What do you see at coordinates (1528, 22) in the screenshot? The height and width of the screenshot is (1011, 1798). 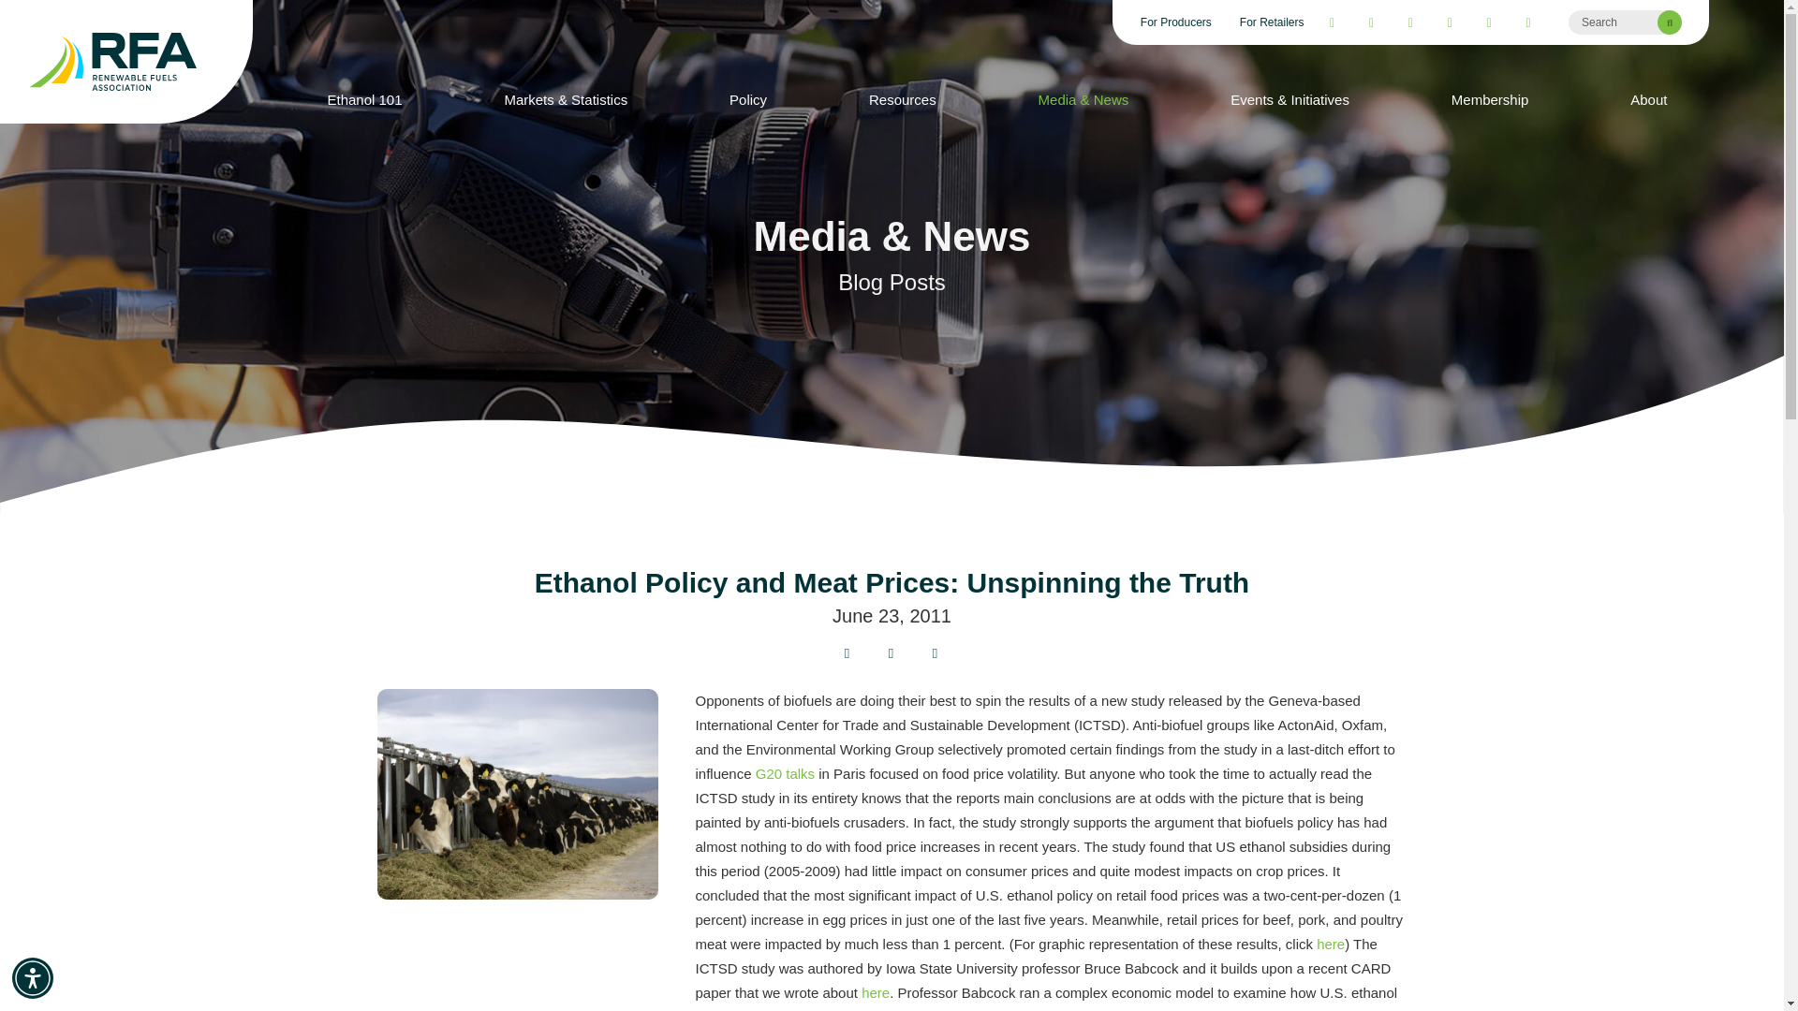 I see `Flickr` at bounding box center [1528, 22].